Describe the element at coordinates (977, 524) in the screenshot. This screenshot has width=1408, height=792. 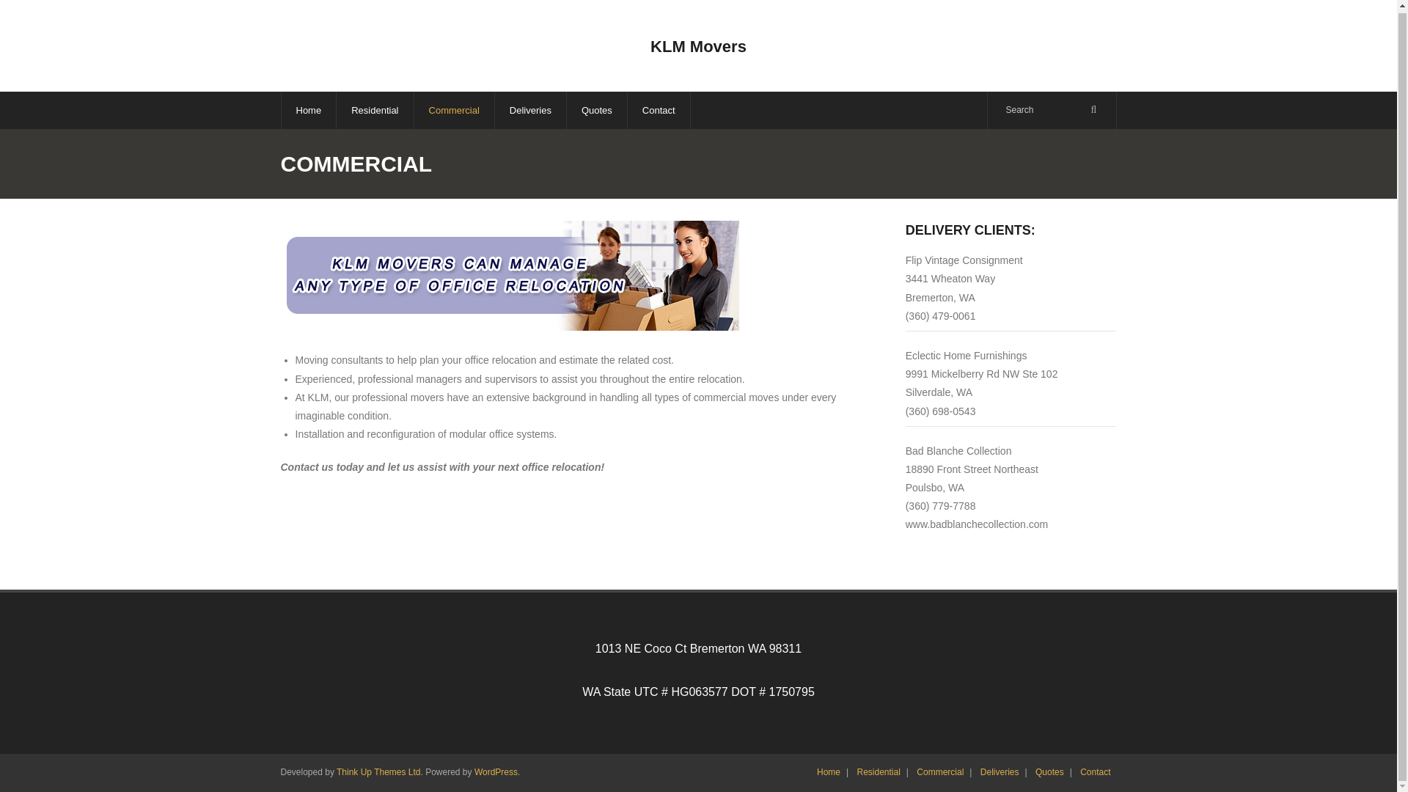
I see `www.badblanchecollection.com` at that location.